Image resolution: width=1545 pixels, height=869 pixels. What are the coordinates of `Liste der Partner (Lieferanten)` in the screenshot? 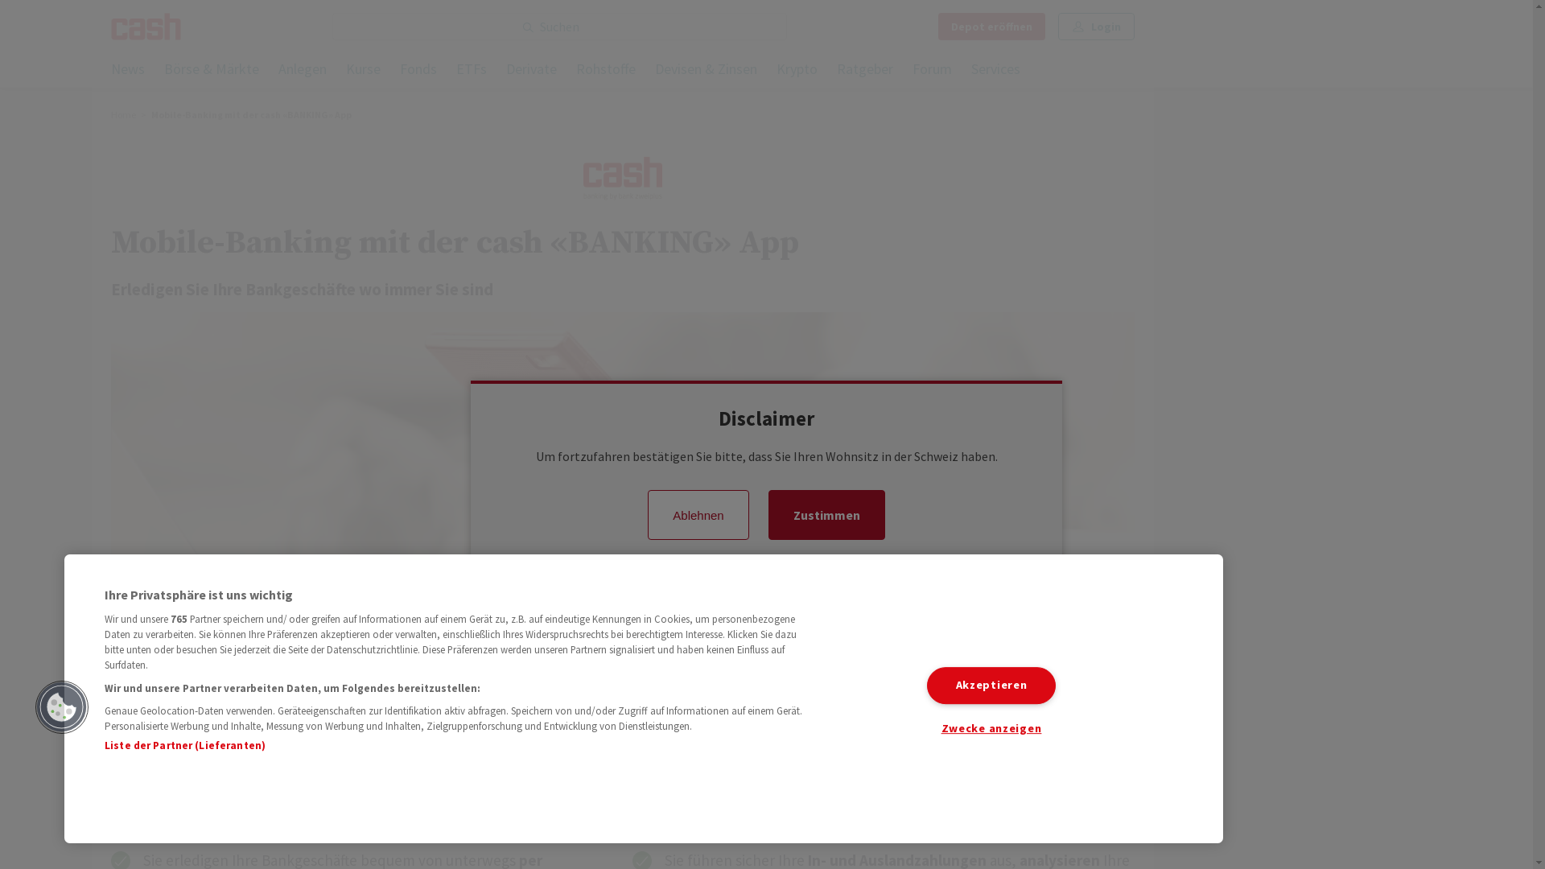 It's located at (185, 745).